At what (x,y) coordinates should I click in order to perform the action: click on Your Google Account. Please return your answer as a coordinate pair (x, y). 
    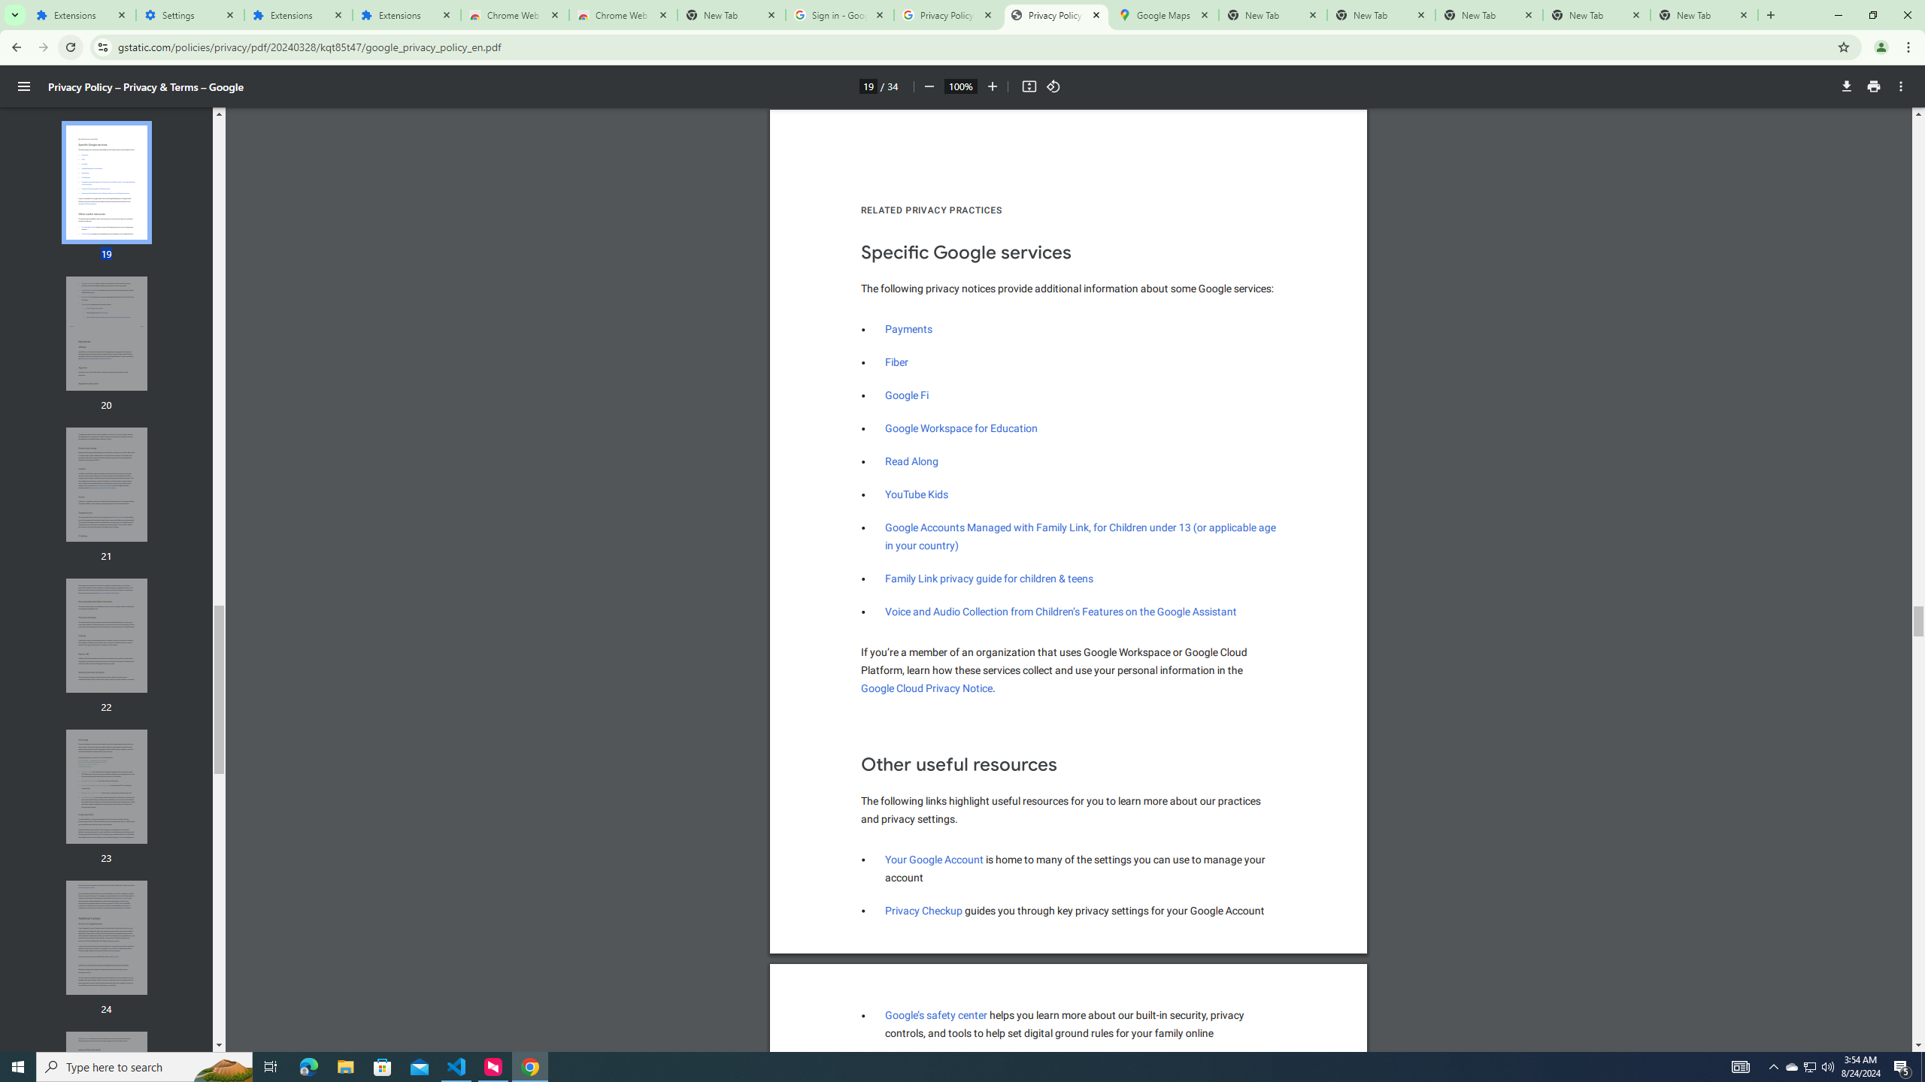
    Looking at the image, I should click on (990, 579).